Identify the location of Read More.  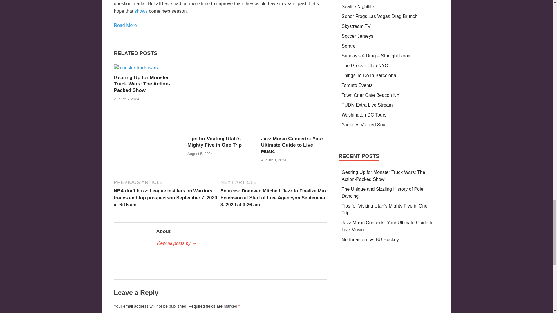
(125, 25).